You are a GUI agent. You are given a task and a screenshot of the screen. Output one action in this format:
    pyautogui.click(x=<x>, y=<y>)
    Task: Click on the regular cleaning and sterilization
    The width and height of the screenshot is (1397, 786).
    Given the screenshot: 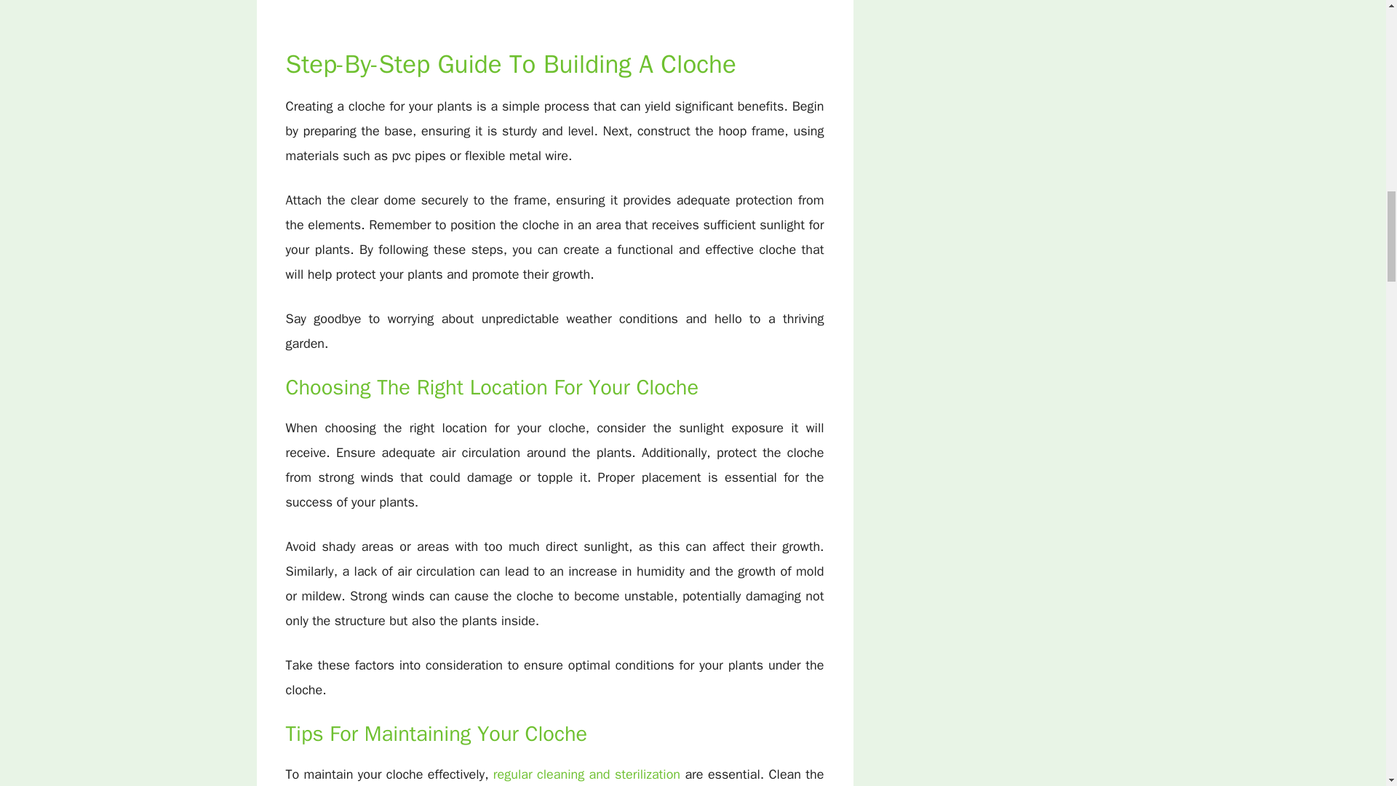 What is the action you would take?
    pyautogui.click(x=589, y=774)
    